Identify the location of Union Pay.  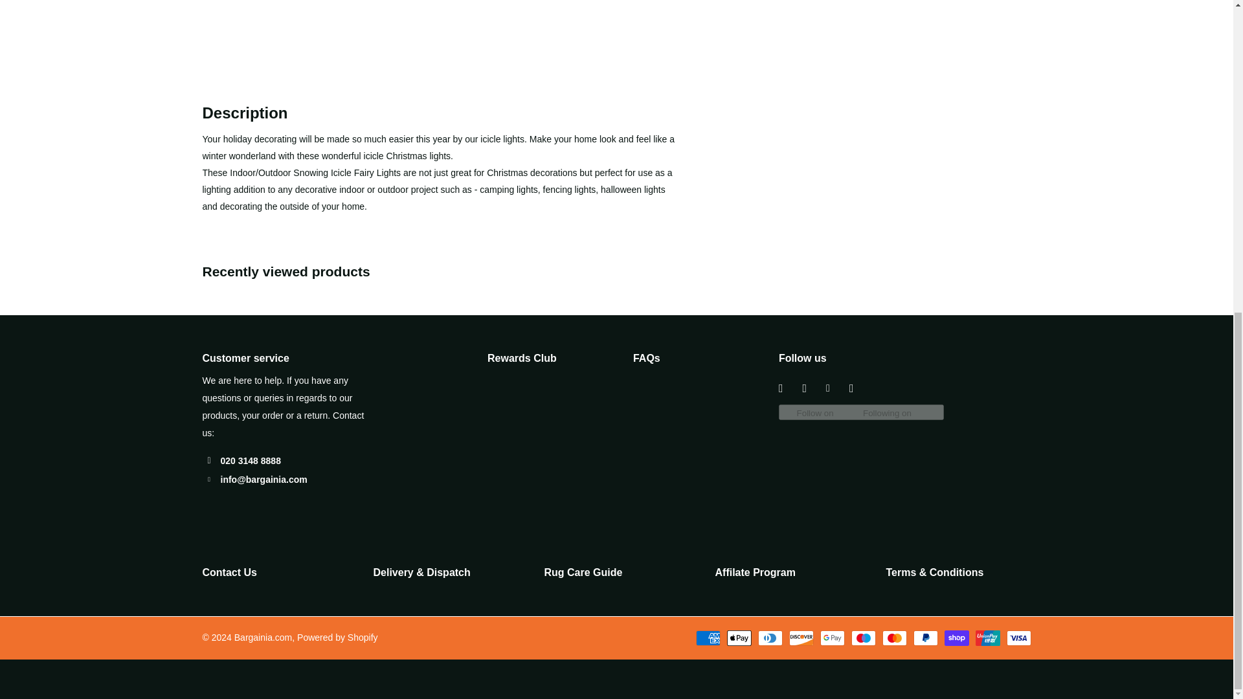
(987, 638).